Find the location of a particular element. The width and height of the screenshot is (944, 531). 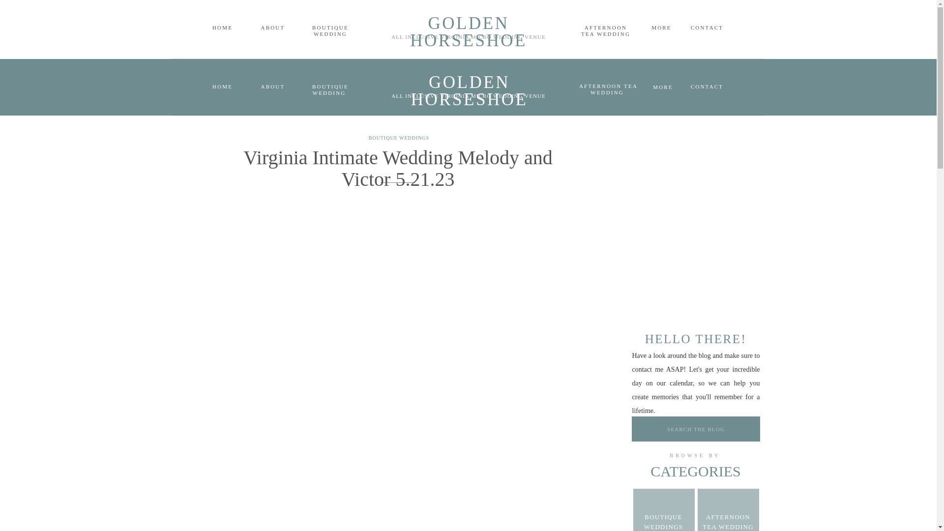

AFTERNOON TEA WEDDING  is located at coordinates (608, 89).